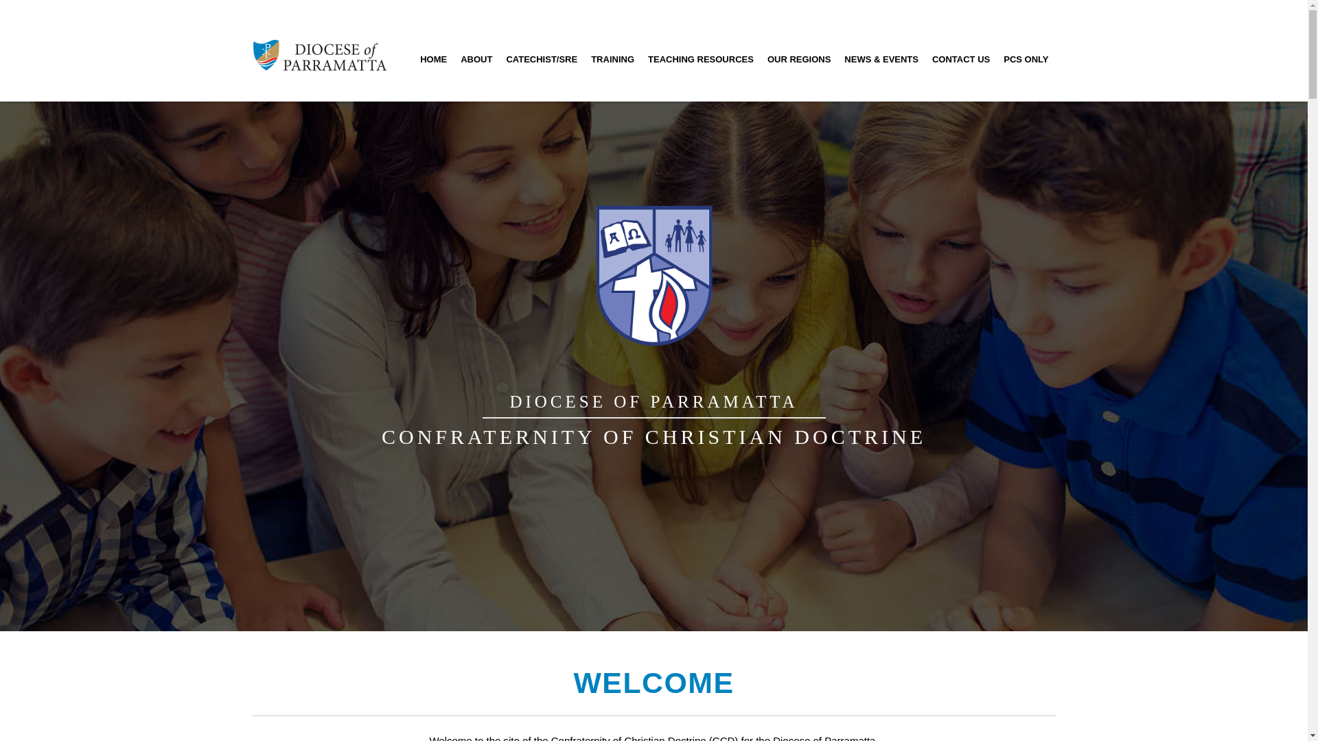 This screenshot has height=741, width=1318. What do you see at coordinates (701, 58) in the screenshot?
I see `TEACHING RESOURCES` at bounding box center [701, 58].